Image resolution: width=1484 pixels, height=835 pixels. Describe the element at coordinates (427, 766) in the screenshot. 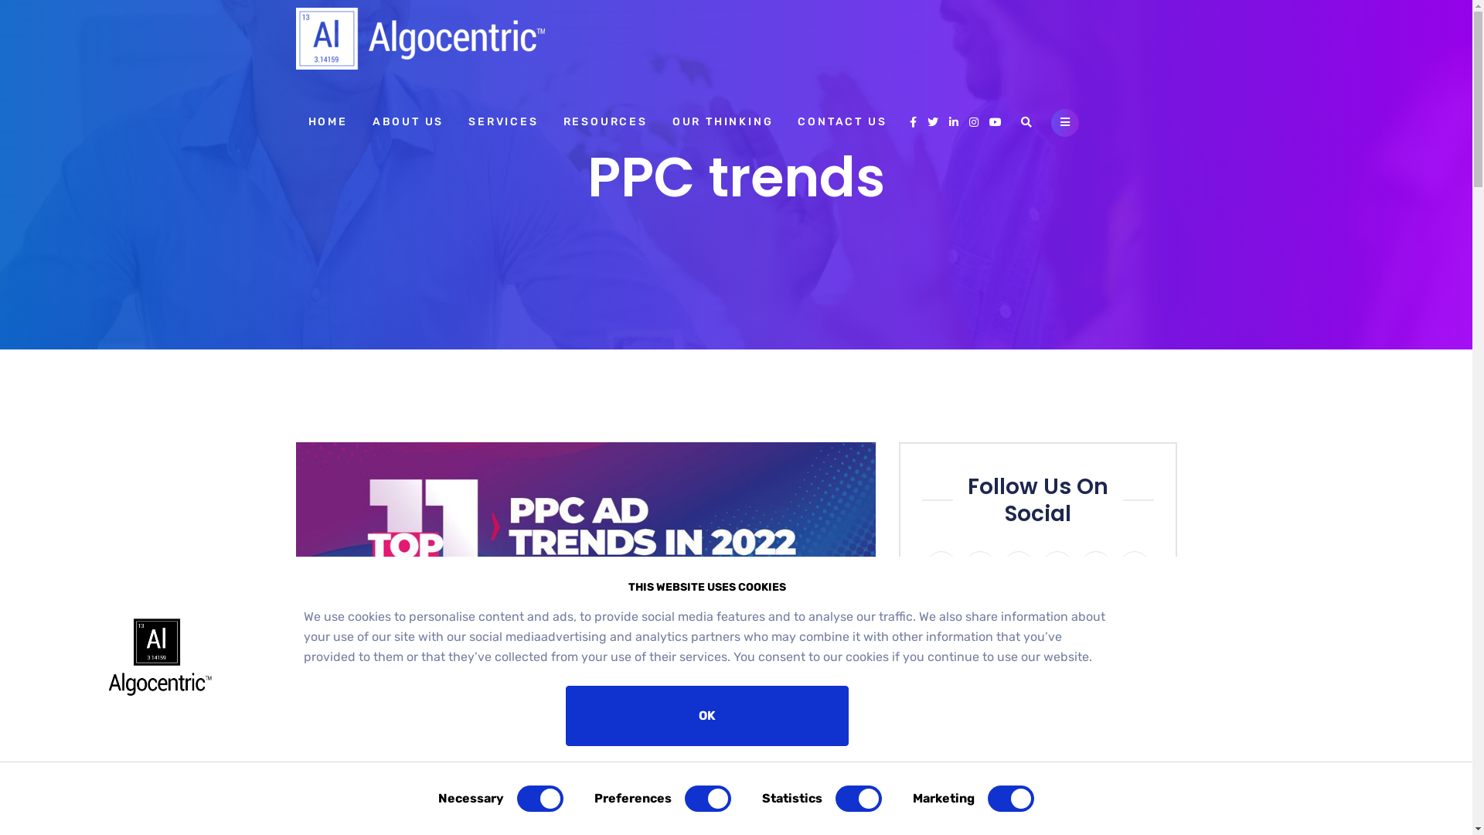

I see `ALGOCENTRIC CMO` at that location.